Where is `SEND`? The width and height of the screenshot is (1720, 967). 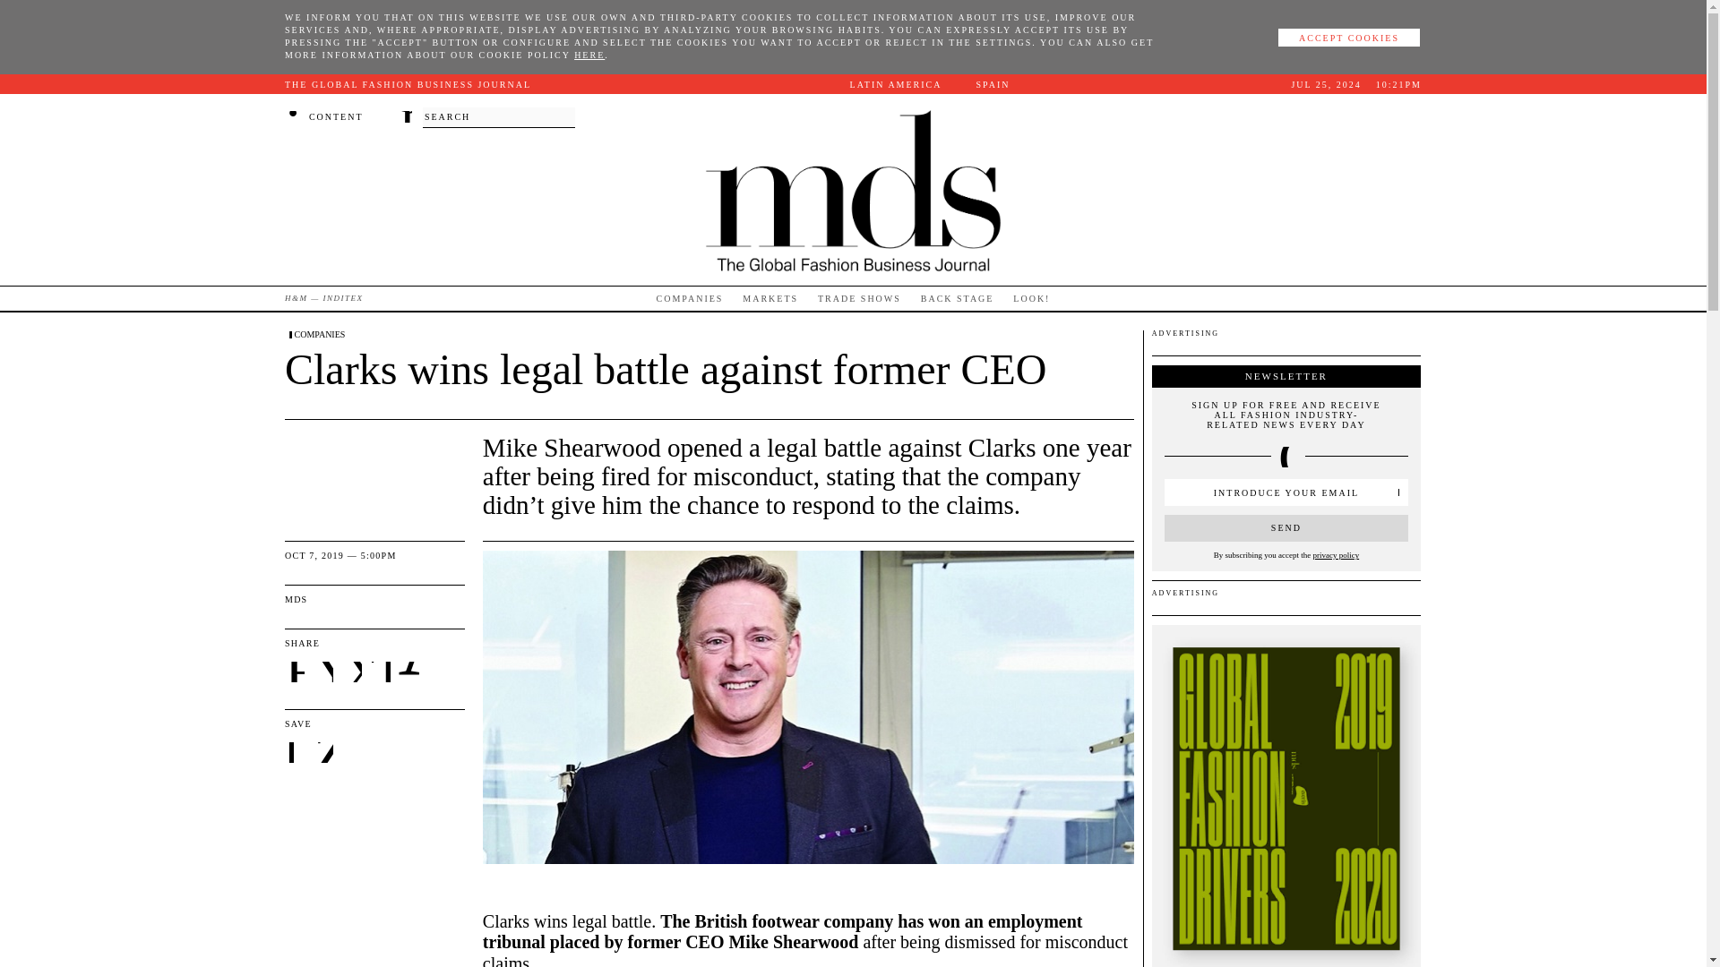
SEND is located at coordinates (1286, 527).